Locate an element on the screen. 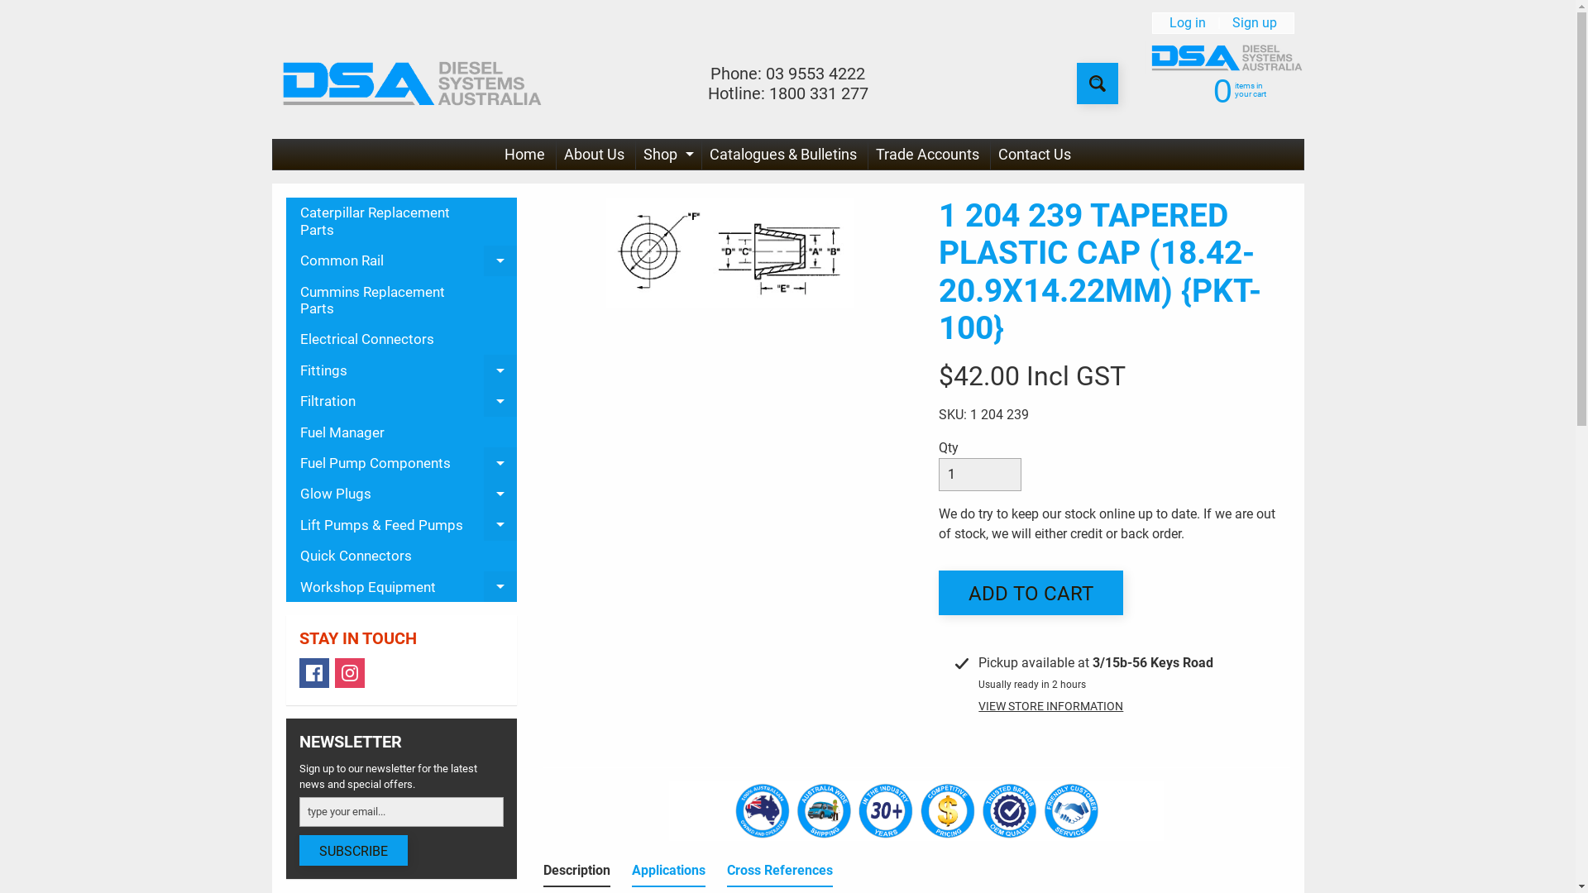  Fuel Pump Components
EXPAND CHILD MENU is located at coordinates (402, 463).